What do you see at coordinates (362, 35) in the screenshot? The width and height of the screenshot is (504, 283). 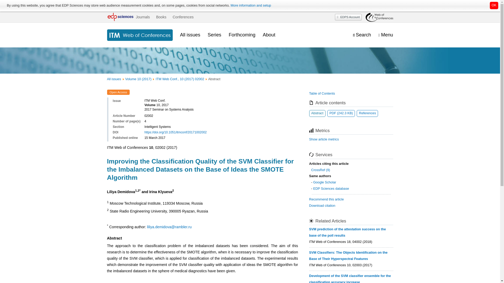 I see `Display the search engine` at bounding box center [362, 35].